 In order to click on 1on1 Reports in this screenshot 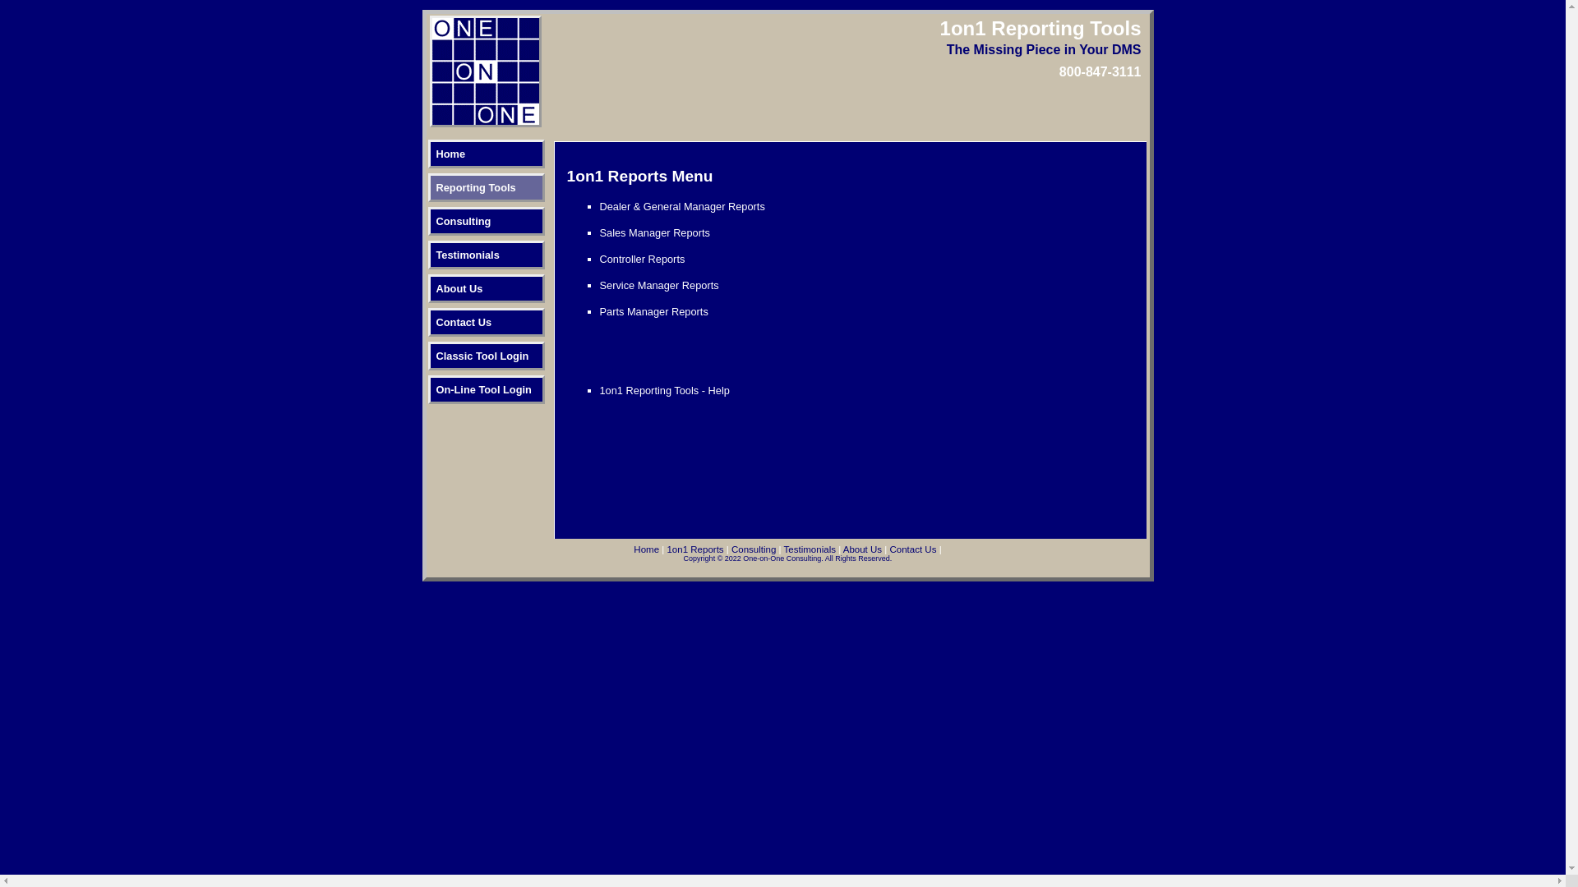, I will do `click(695, 549)`.